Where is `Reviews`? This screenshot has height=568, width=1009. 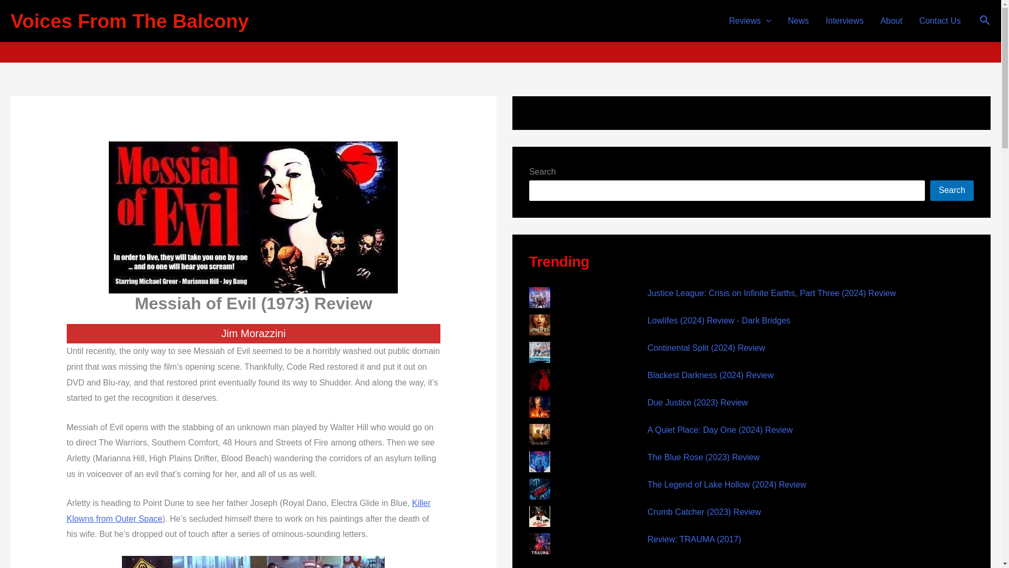
Reviews is located at coordinates (749, 21).